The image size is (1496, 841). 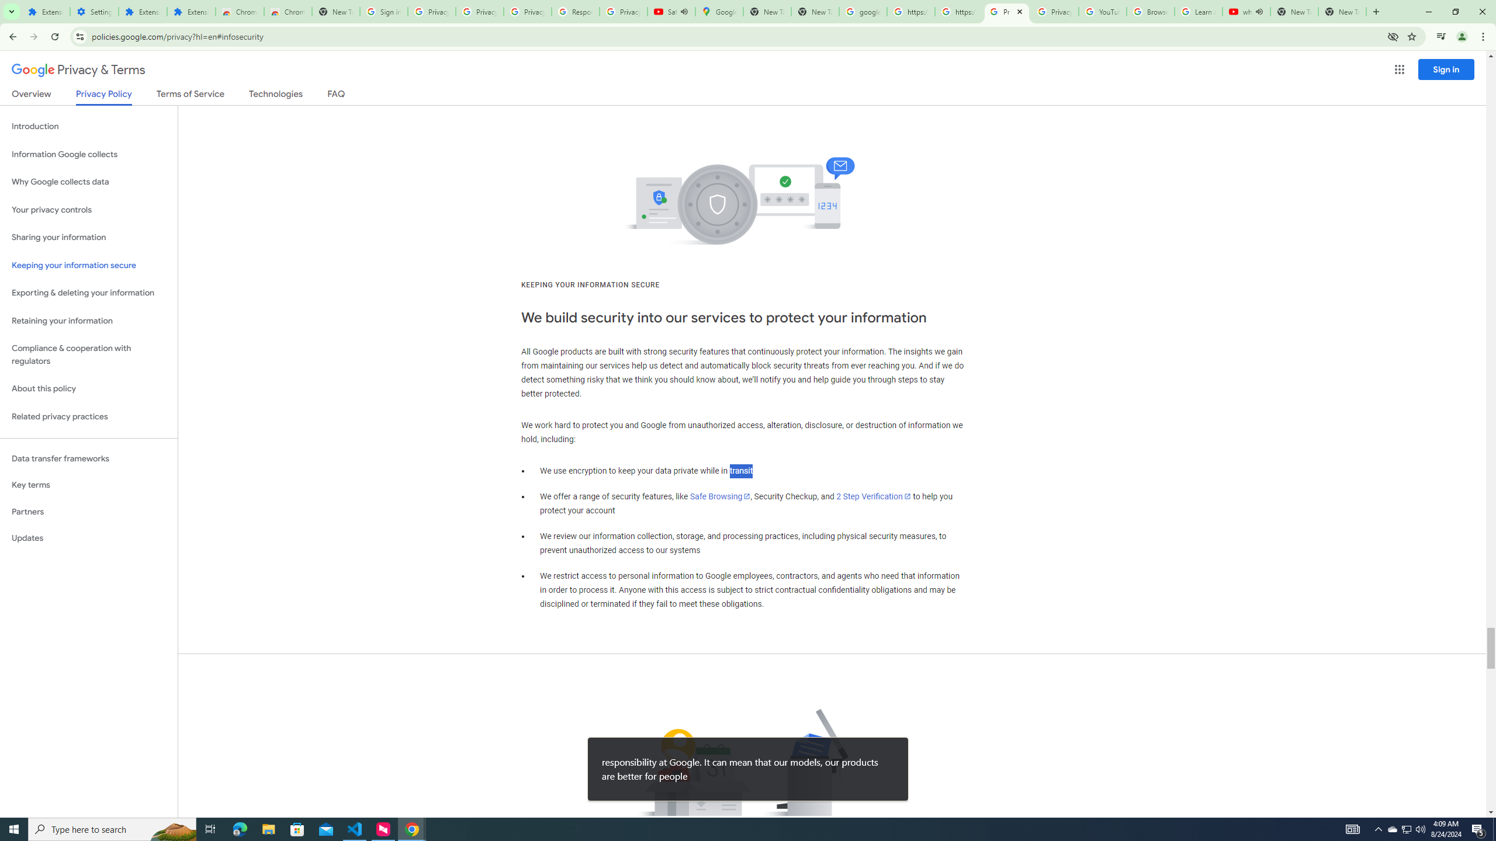 I want to click on https://scholar.google.com/, so click(x=910, y=12).